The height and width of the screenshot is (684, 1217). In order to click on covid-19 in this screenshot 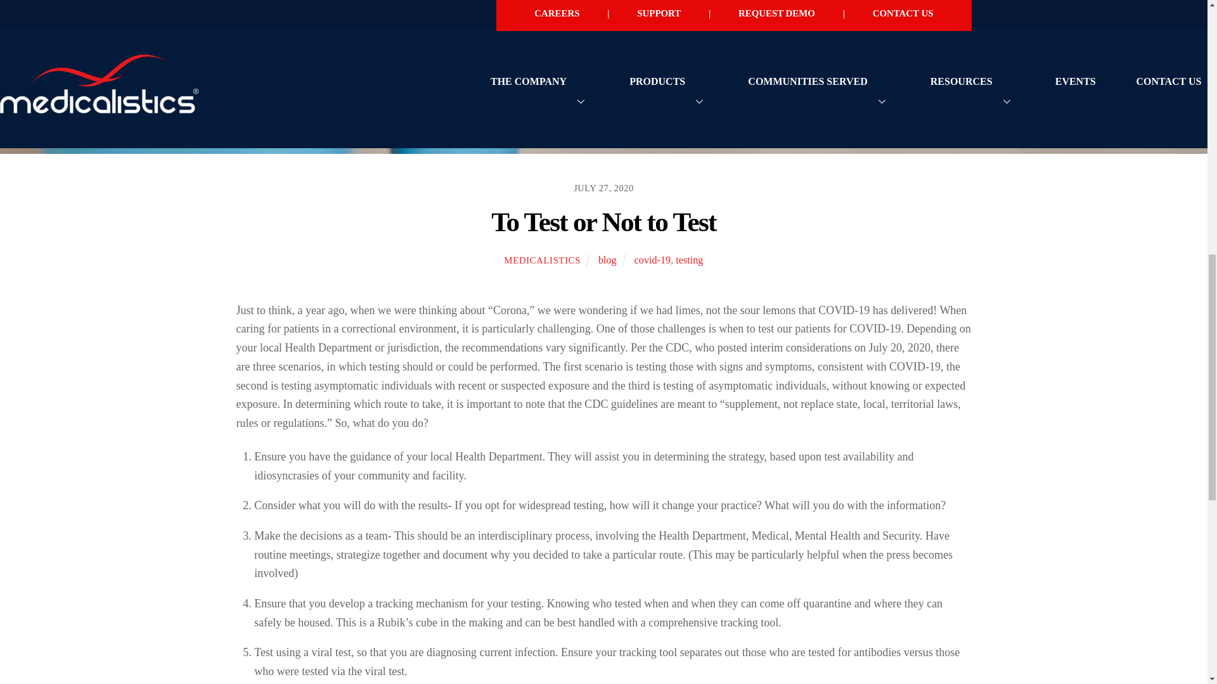, I will do `click(653, 260)`.